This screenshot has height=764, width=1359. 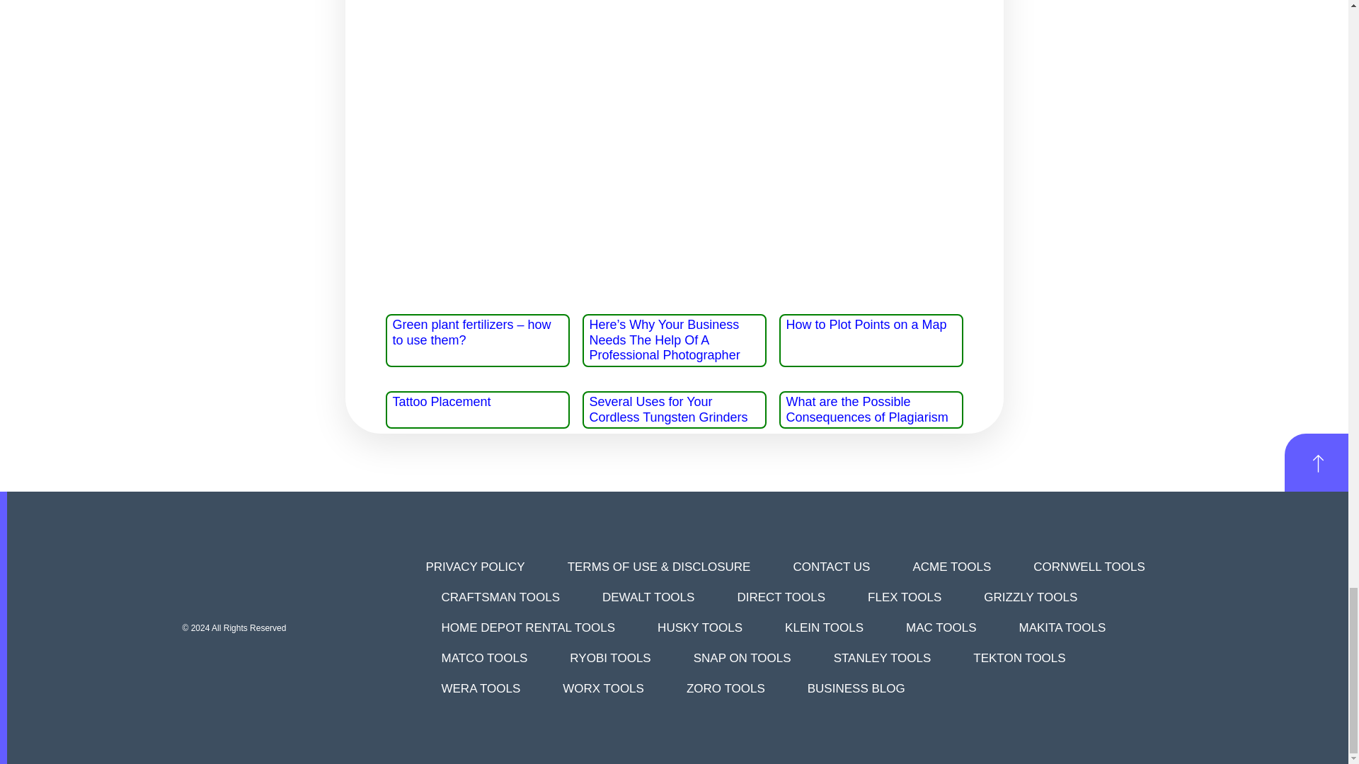 I want to click on What are the Possible Consequences of Plagiarism, so click(x=866, y=410).